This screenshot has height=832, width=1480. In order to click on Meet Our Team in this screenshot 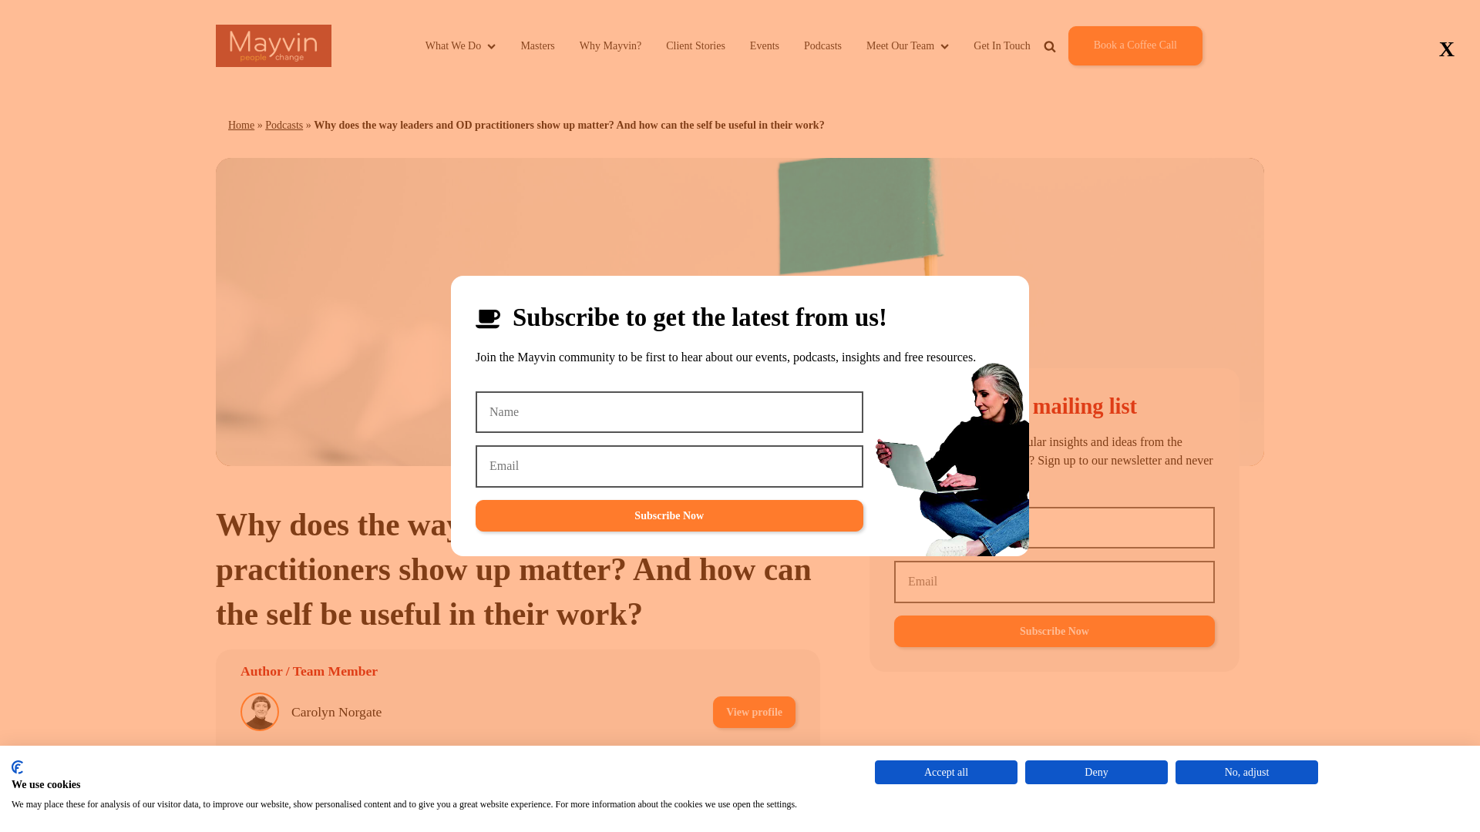, I will do `click(906, 45)`.